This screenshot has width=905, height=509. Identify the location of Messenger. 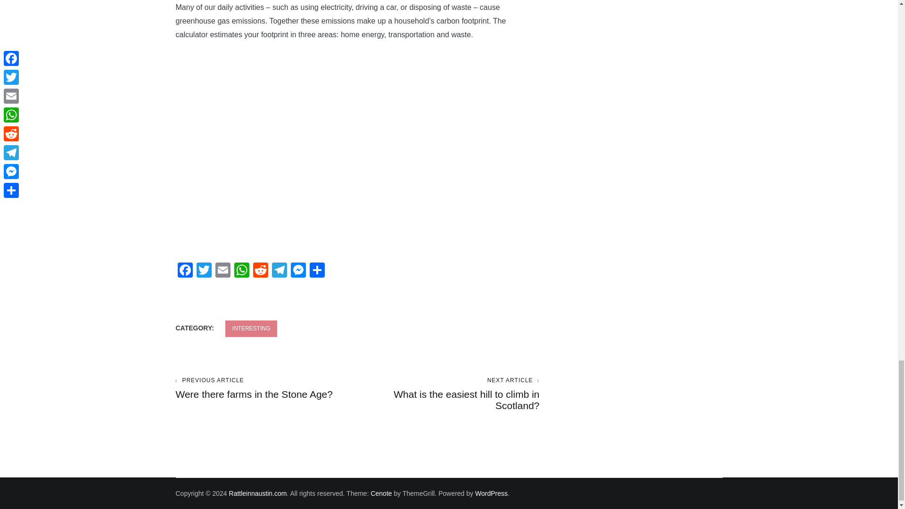
(204, 271).